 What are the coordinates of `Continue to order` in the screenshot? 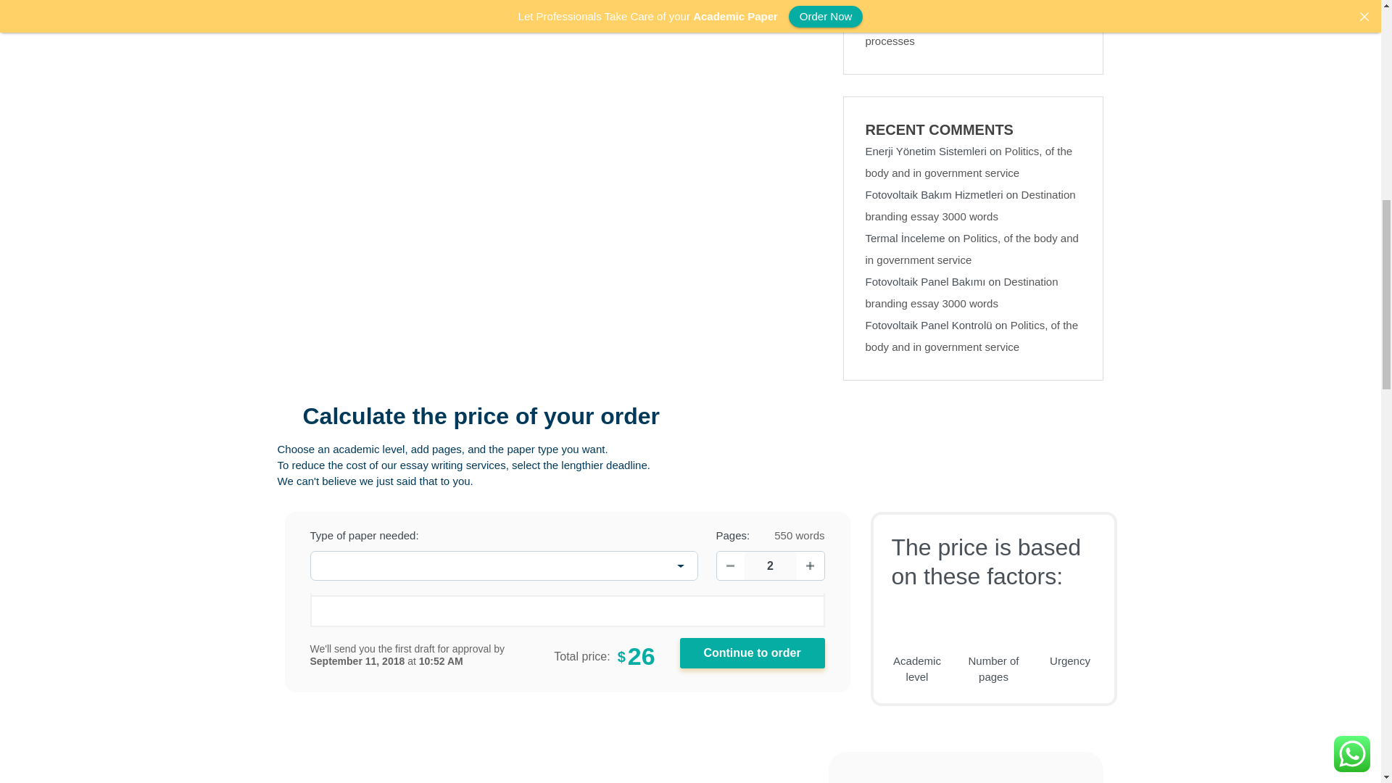 It's located at (753, 653).